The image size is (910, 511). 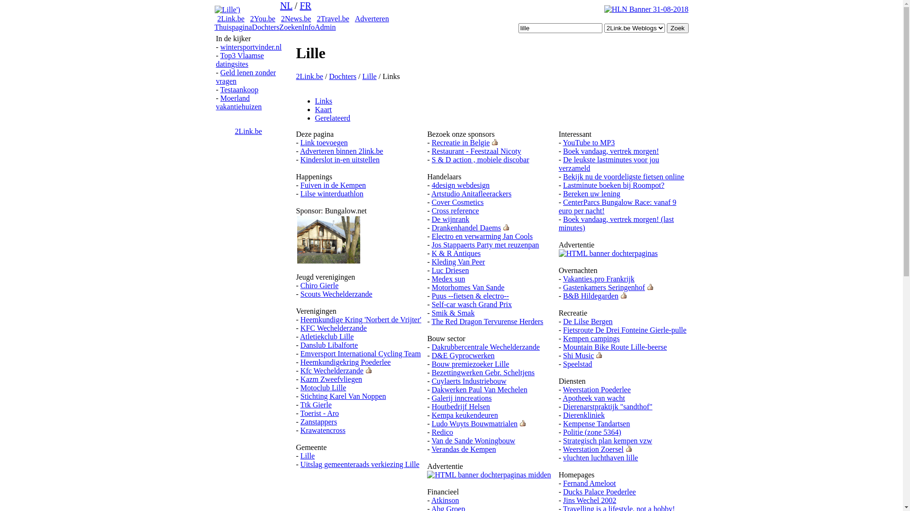 I want to click on Medex sun, so click(x=448, y=279).